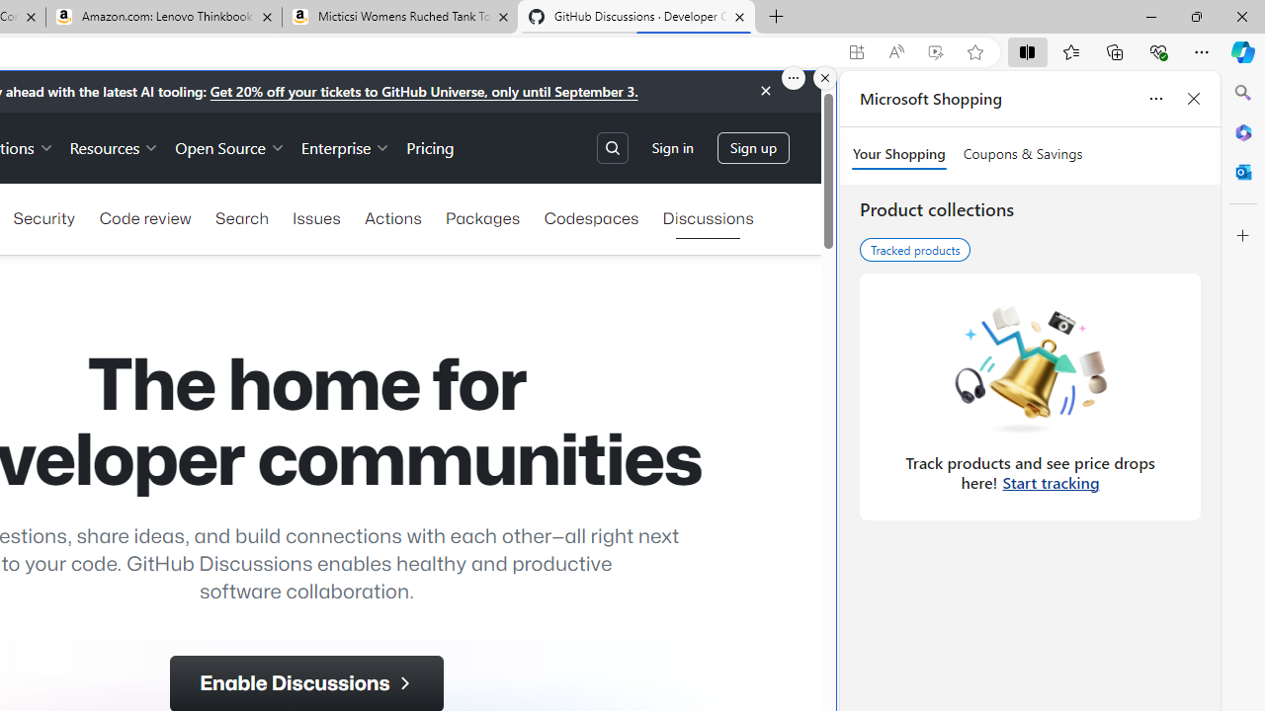 This screenshot has height=711, width=1265. I want to click on Security, so click(43, 217).